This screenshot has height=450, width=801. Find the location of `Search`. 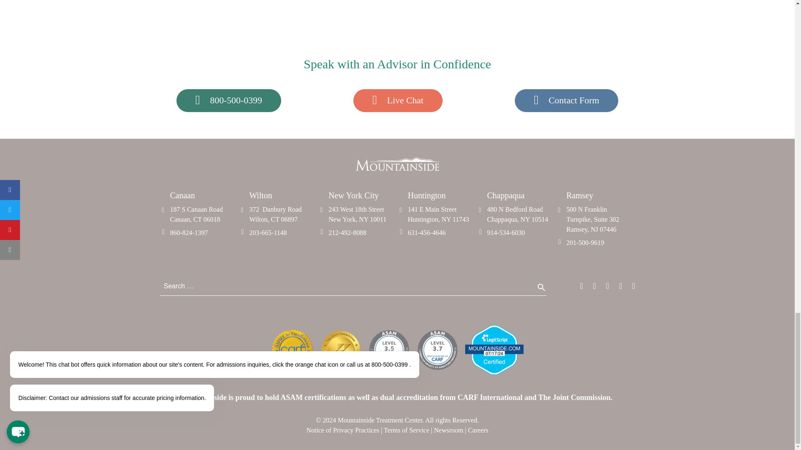

Search is located at coordinates (229, 100).